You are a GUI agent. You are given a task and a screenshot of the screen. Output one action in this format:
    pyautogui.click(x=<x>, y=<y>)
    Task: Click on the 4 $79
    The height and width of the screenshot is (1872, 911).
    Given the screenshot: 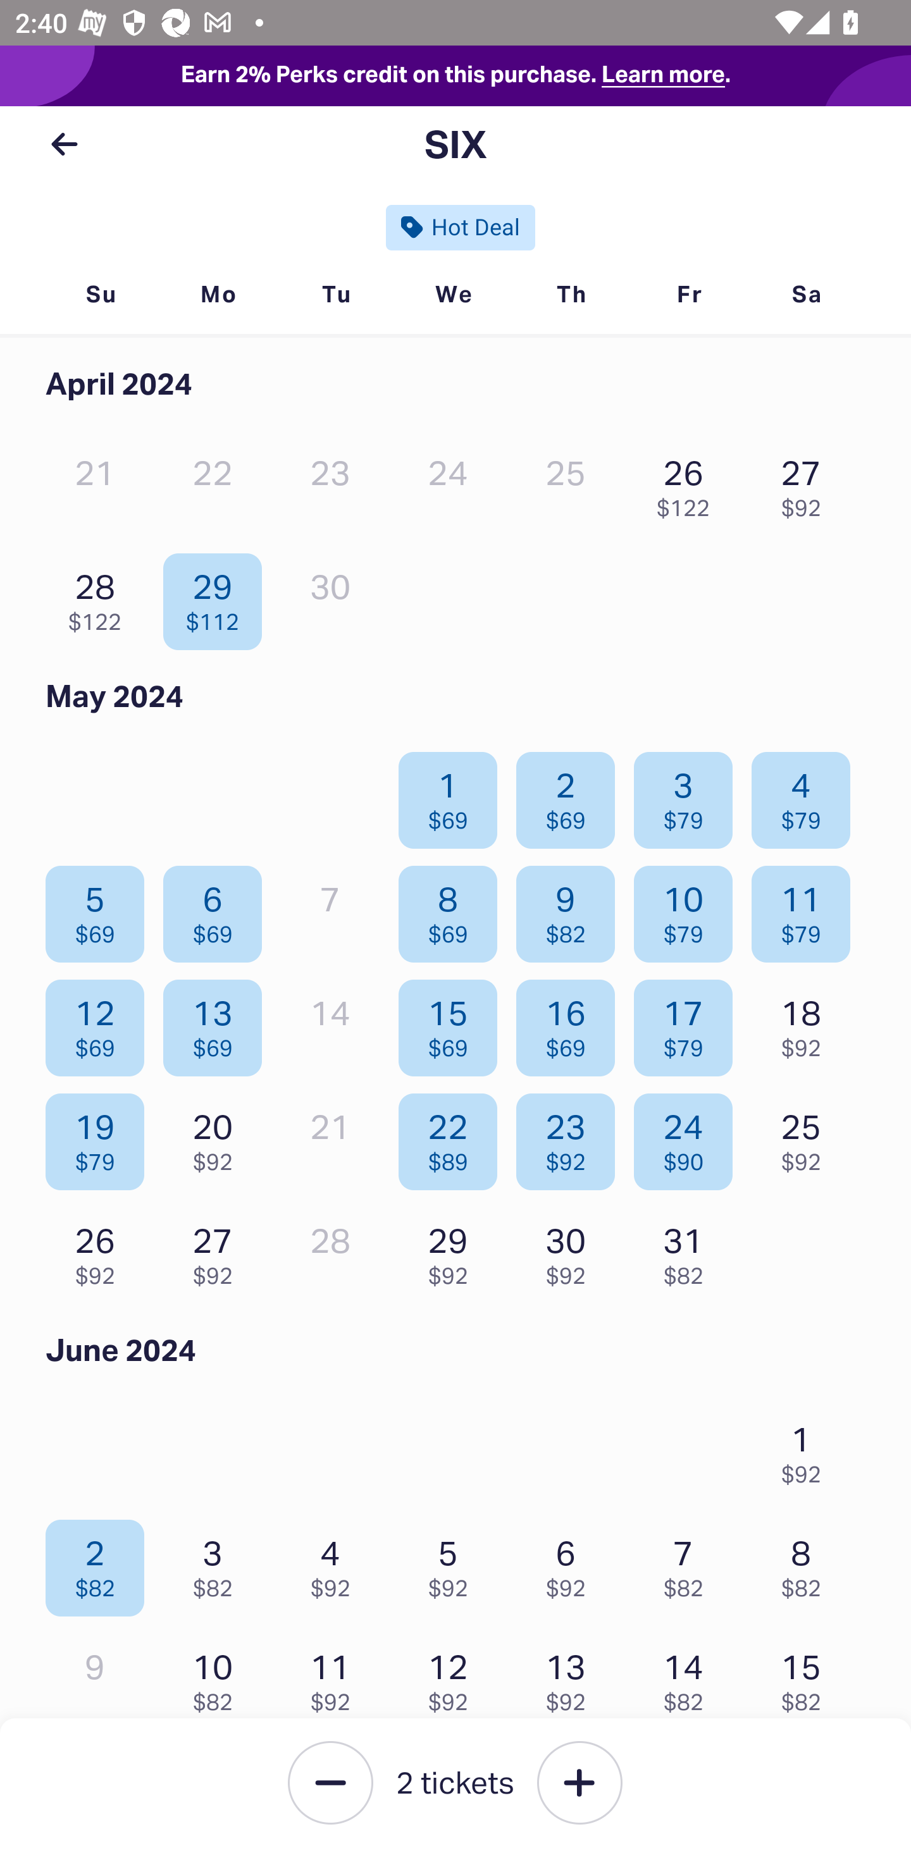 What is the action you would take?
    pyautogui.click(x=807, y=796)
    